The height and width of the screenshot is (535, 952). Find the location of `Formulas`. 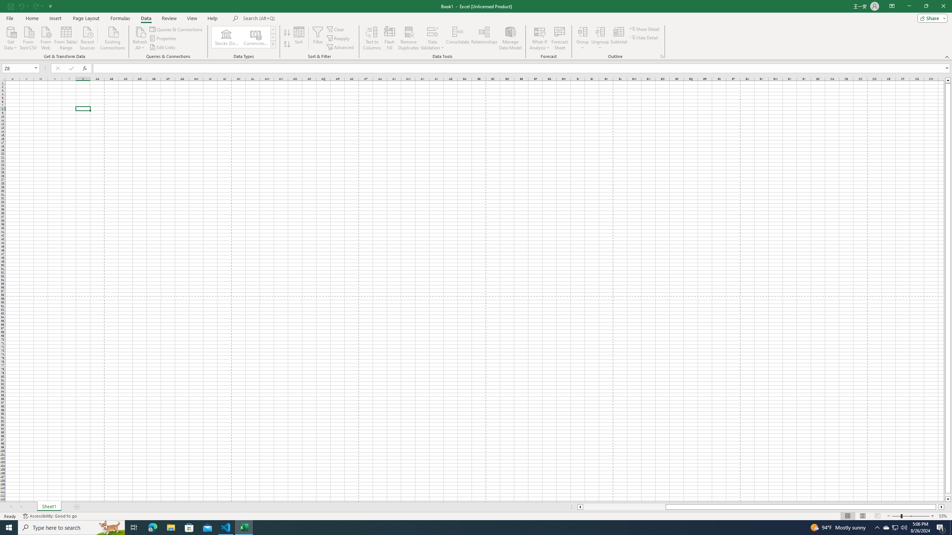

Formulas is located at coordinates (121, 18).